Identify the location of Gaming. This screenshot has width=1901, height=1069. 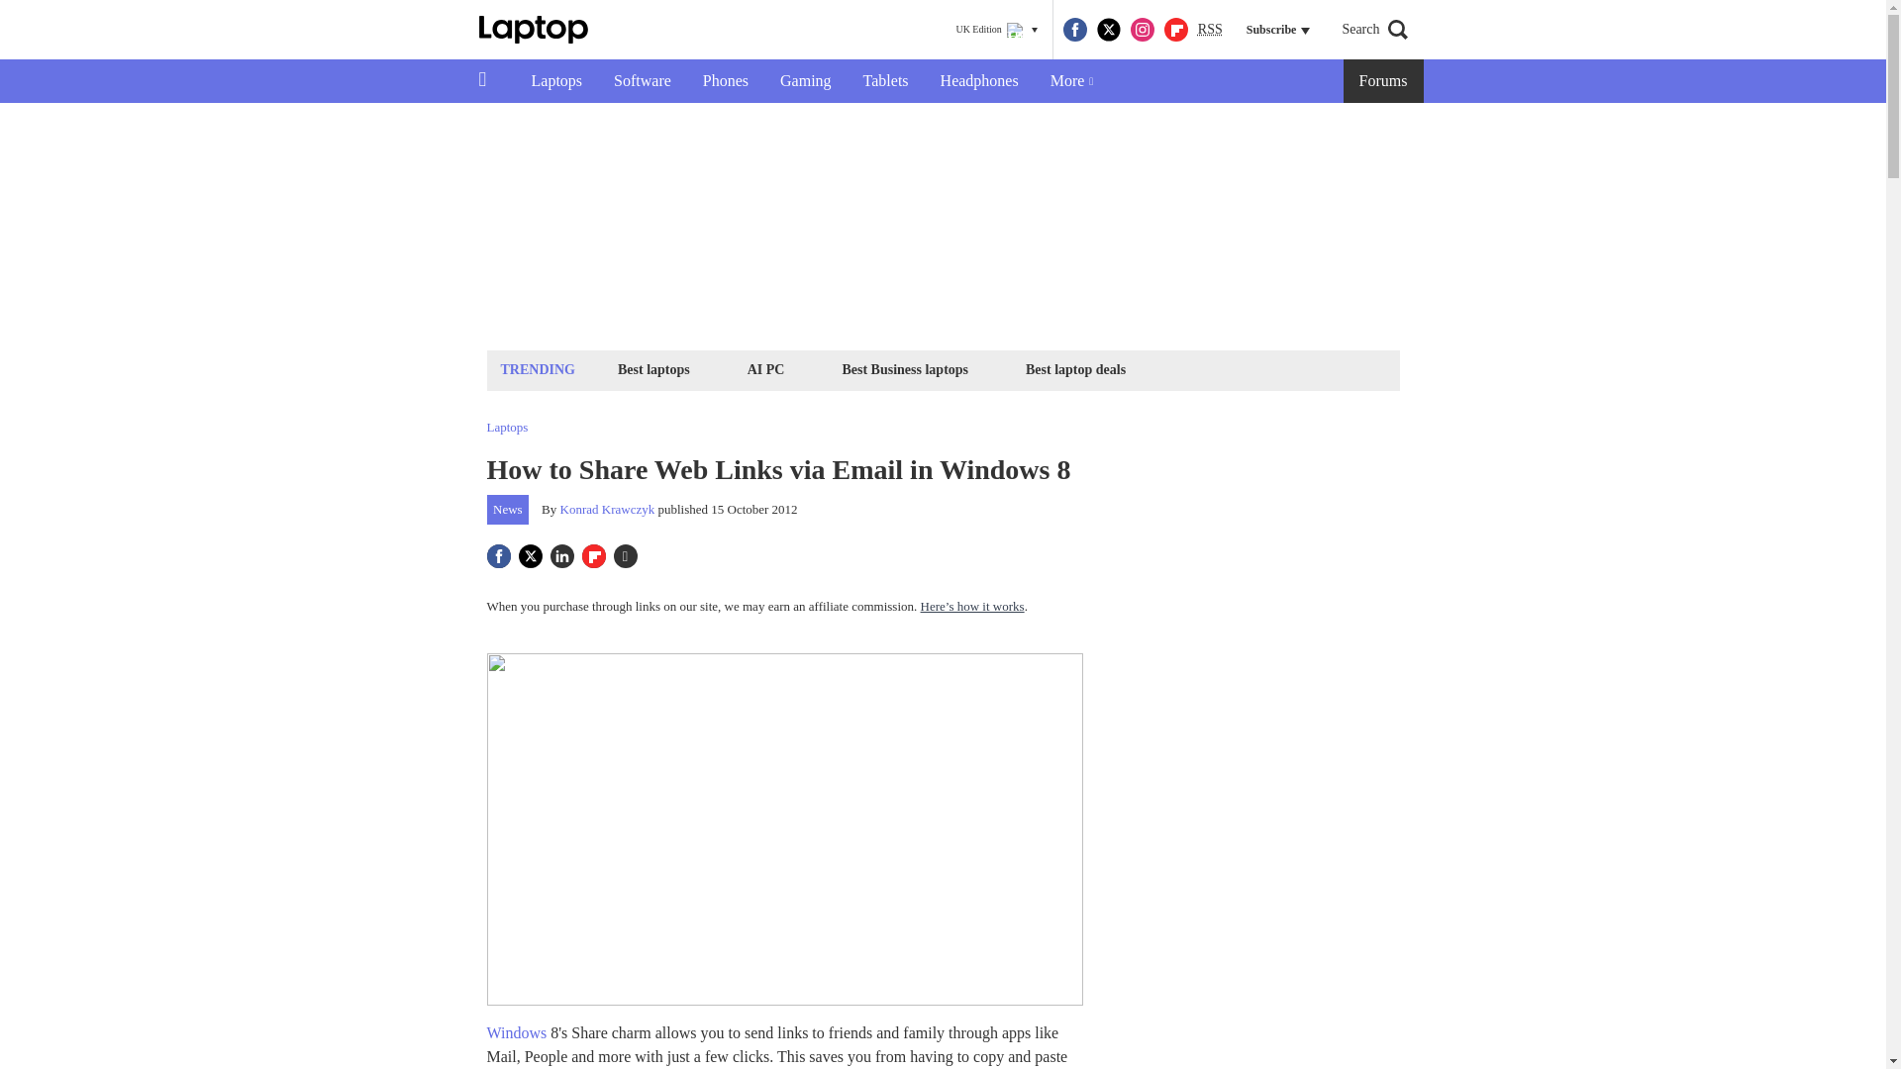
(806, 81).